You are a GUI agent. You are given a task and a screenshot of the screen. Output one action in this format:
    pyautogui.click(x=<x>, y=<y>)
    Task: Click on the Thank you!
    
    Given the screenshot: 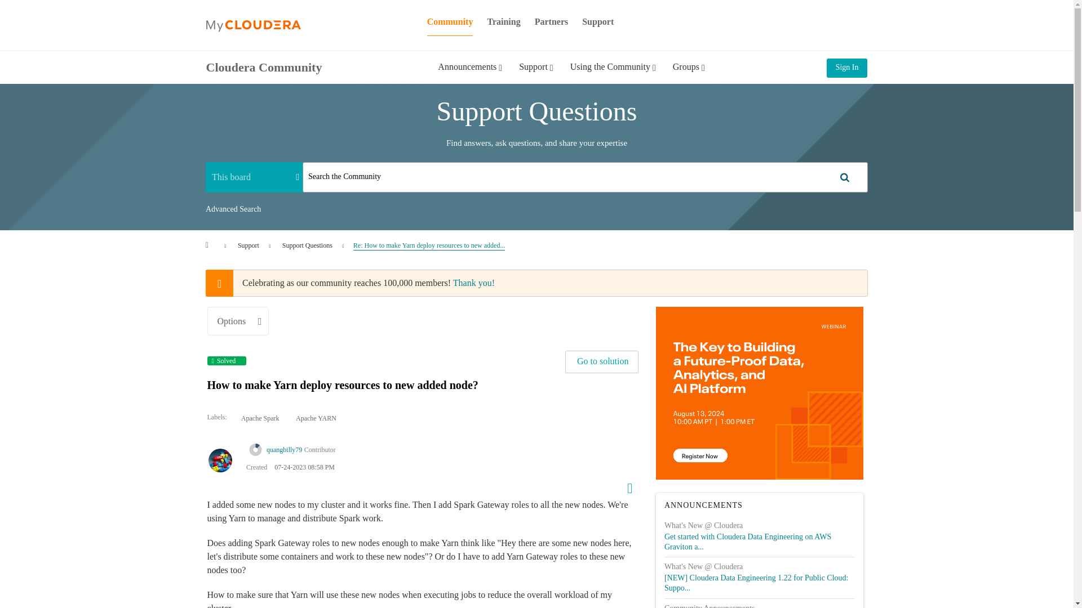 What is the action you would take?
    pyautogui.click(x=473, y=283)
    